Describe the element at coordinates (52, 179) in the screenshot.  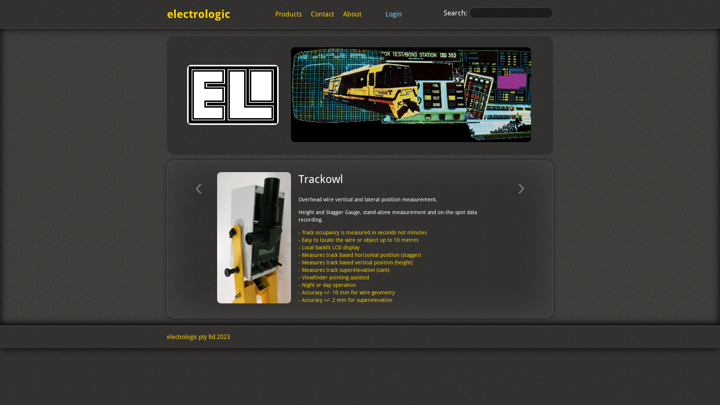
I see `Rail Stress Meter` at that location.